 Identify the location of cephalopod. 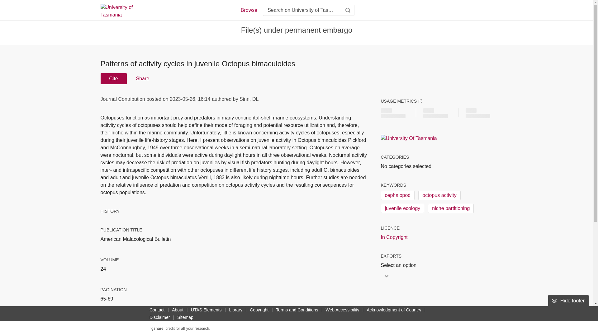
(397, 195).